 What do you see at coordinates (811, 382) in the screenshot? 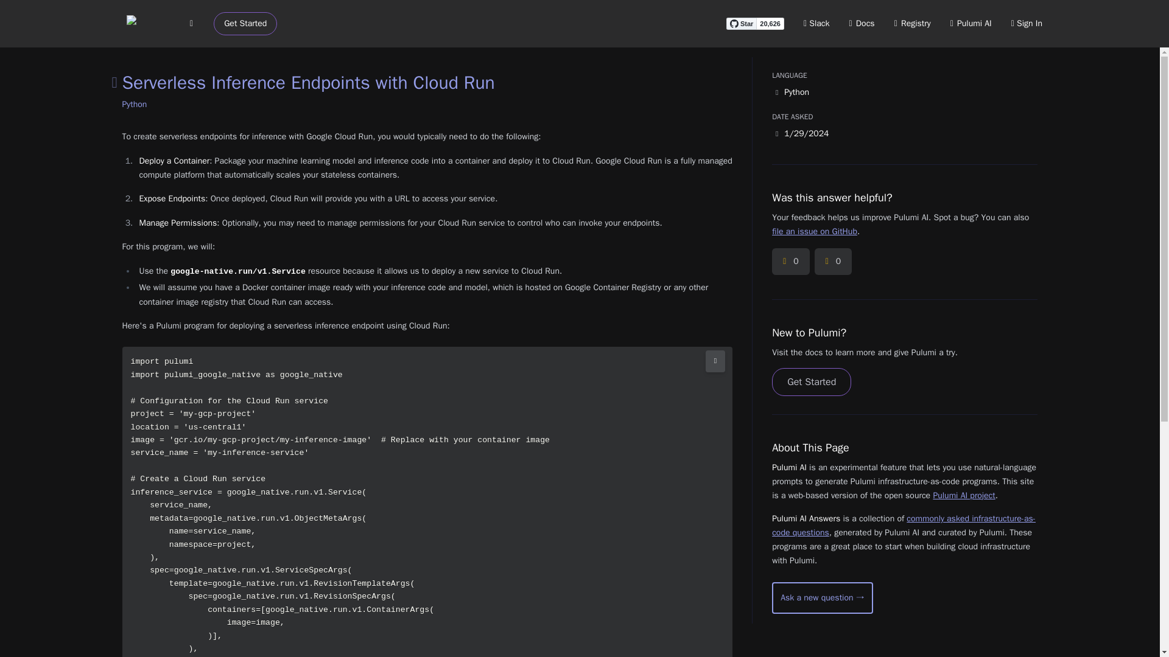
I see `Get Started` at bounding box center [811, 382].